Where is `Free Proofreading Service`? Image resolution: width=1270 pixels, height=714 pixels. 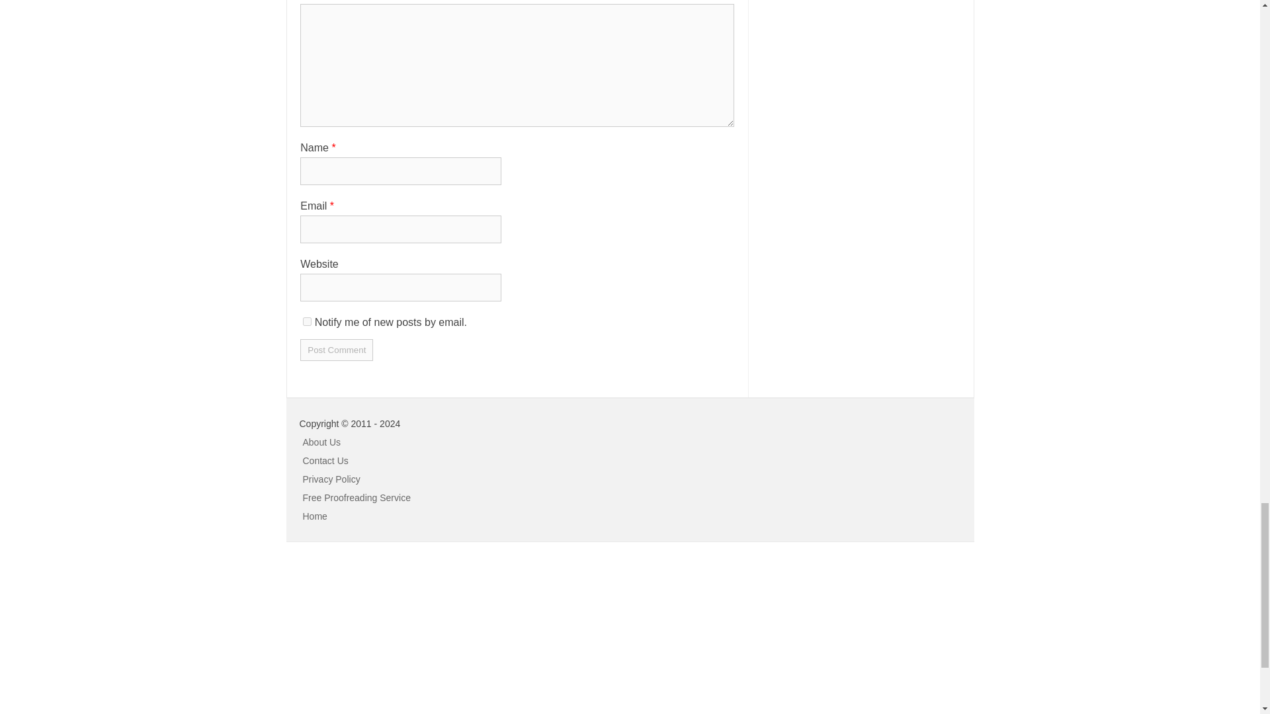 Free Proofreading Service is located at coordinates (357, 498).